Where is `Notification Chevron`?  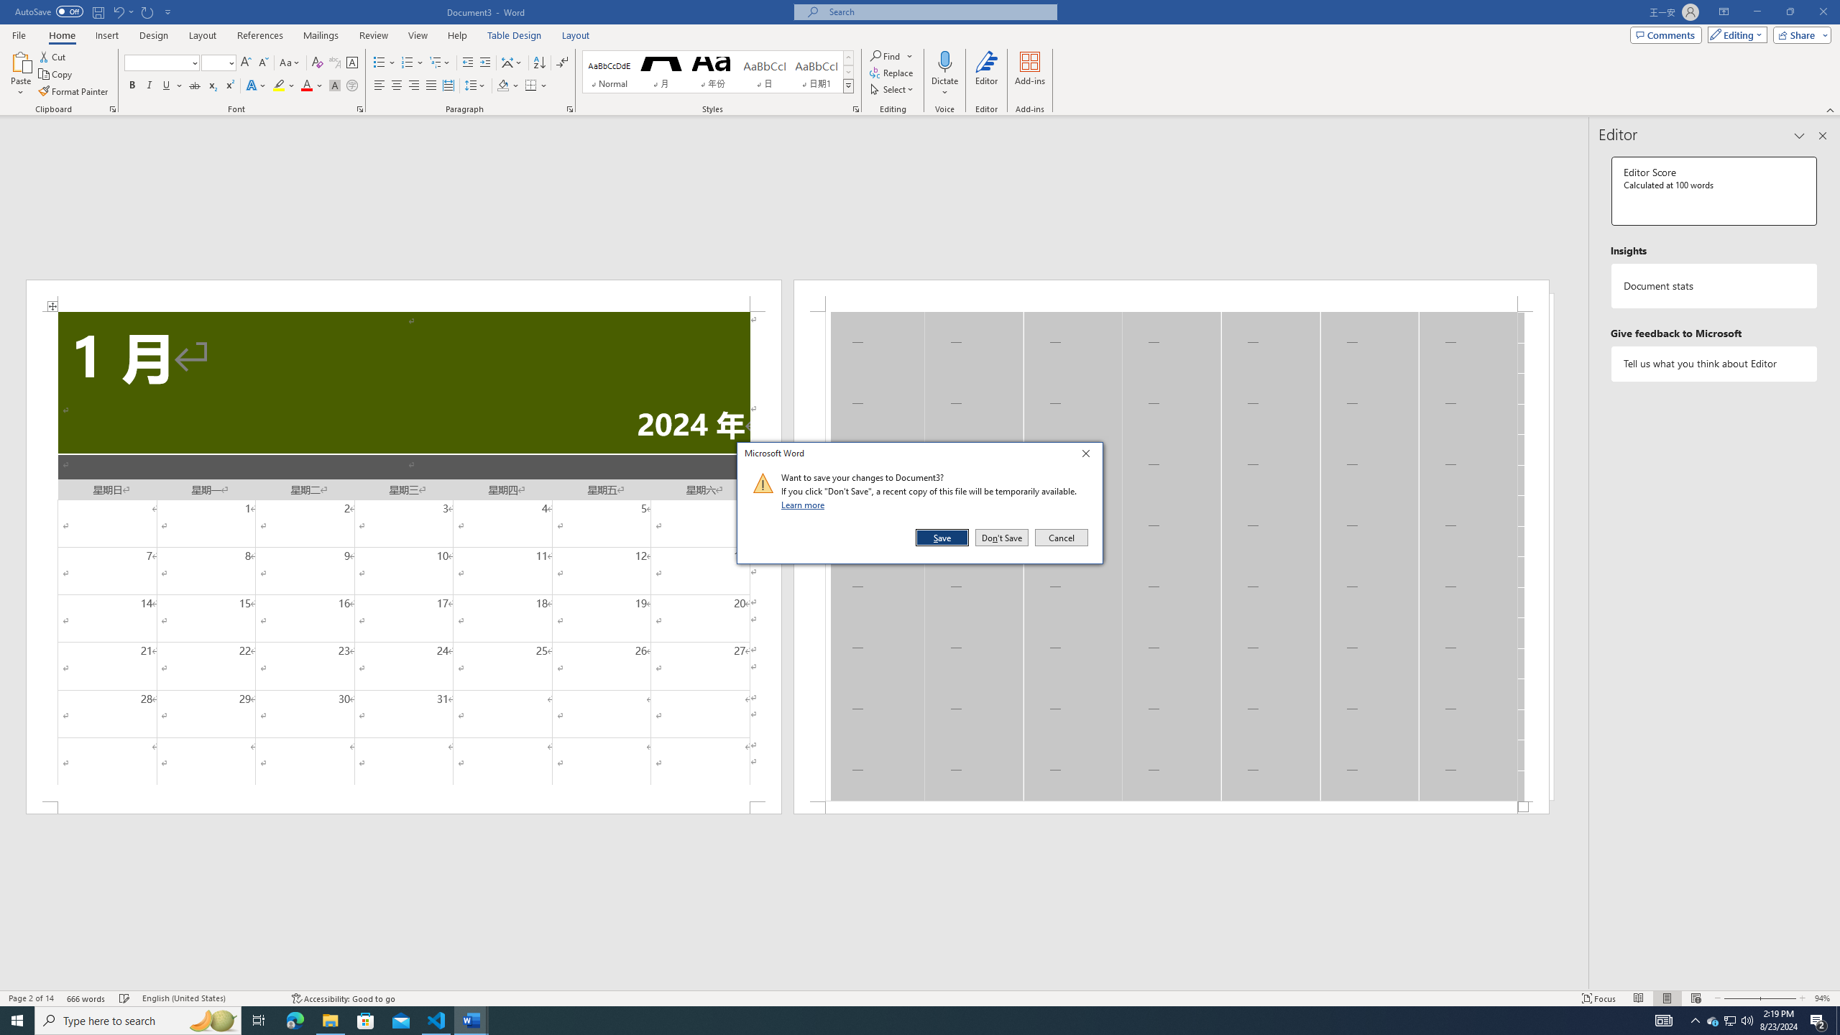 Notification Chevron is located at coordinates (1666, 34).